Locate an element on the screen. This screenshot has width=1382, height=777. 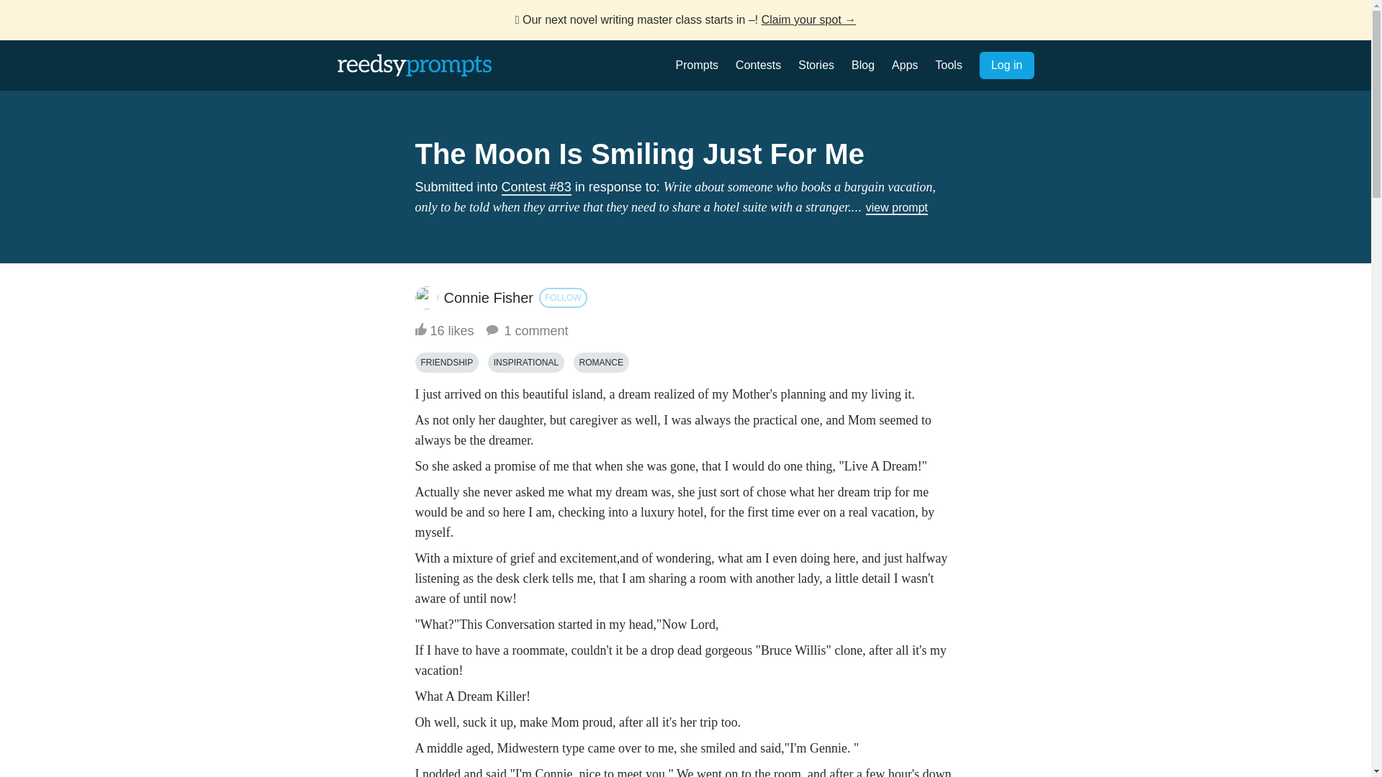
Apps is located at coordinates (904, 65).